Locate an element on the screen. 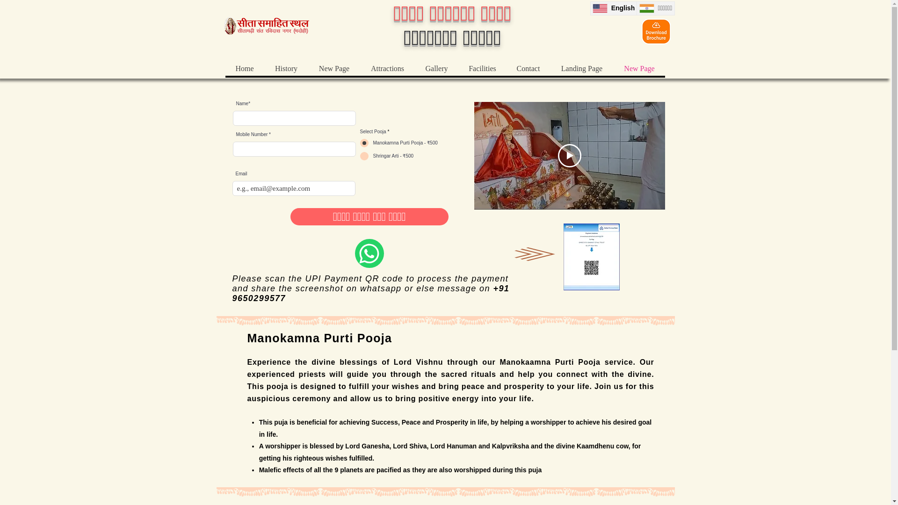 Image resolution: width=898 pixels, height=505 pixels. History is located at coordinates (286, 68).